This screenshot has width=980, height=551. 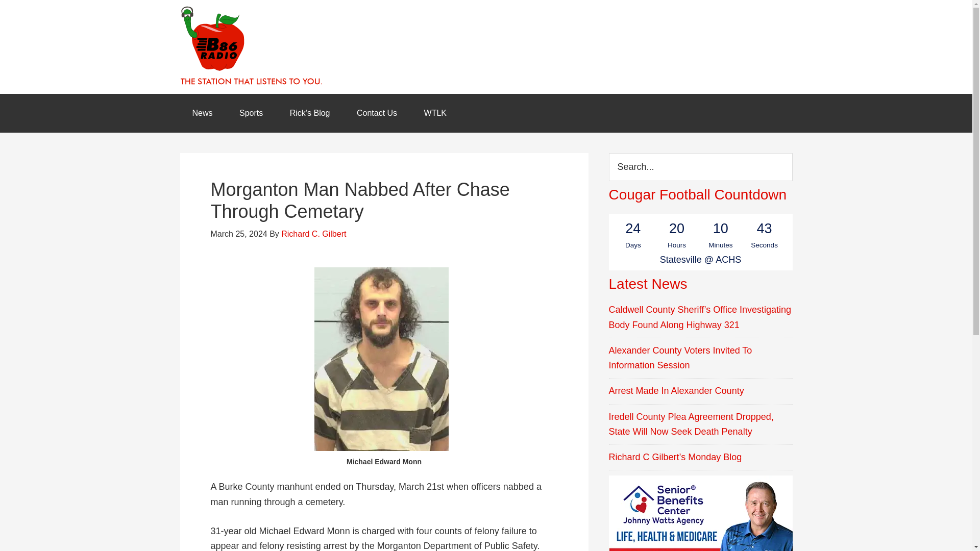 What do you see at coordinates (485, 46) in the screenshot?
I see `WACB 860AM` at bounding box center [485, 46].